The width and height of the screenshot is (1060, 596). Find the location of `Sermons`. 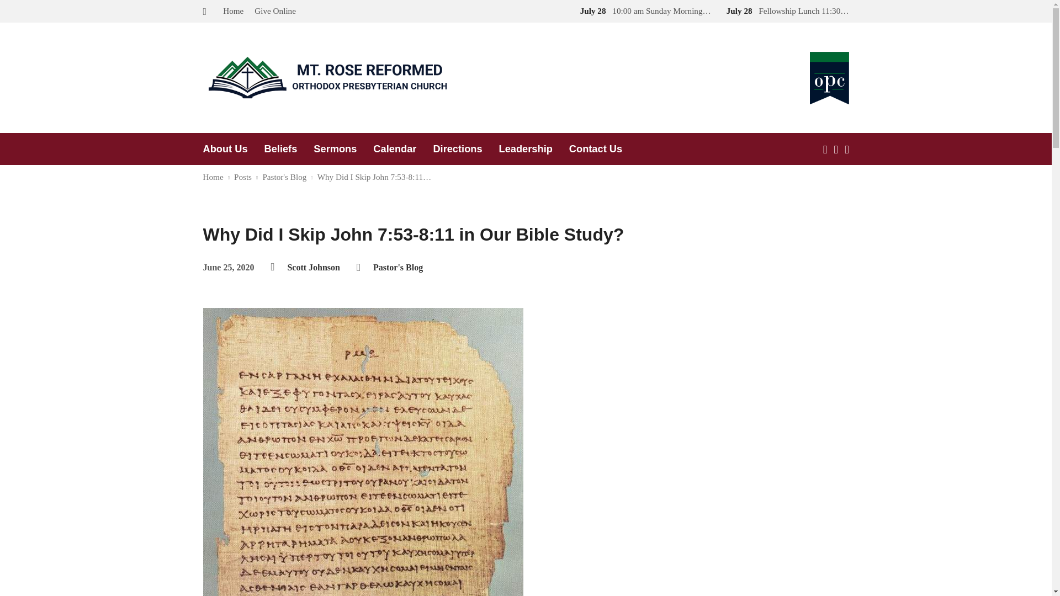

Sermons is located at coordinates (335, 149).